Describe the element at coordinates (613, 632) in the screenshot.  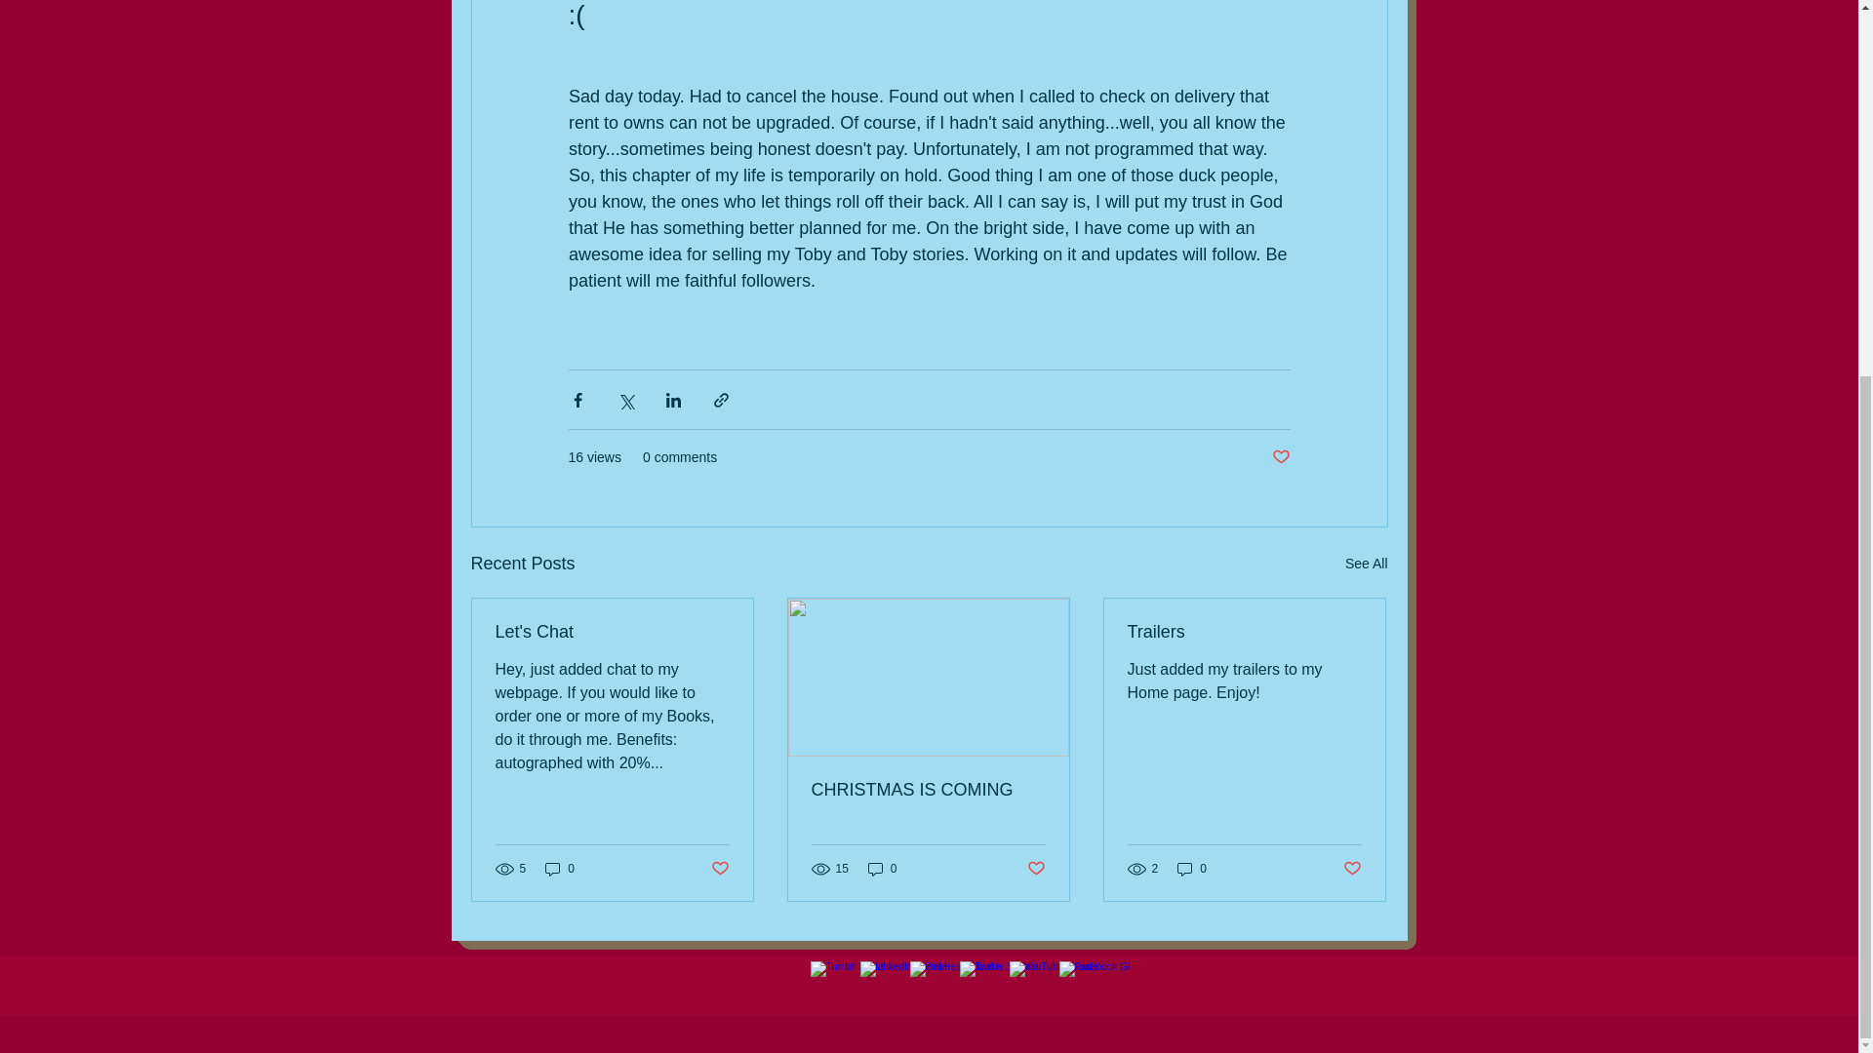
I see `Let's Chat` at that location.